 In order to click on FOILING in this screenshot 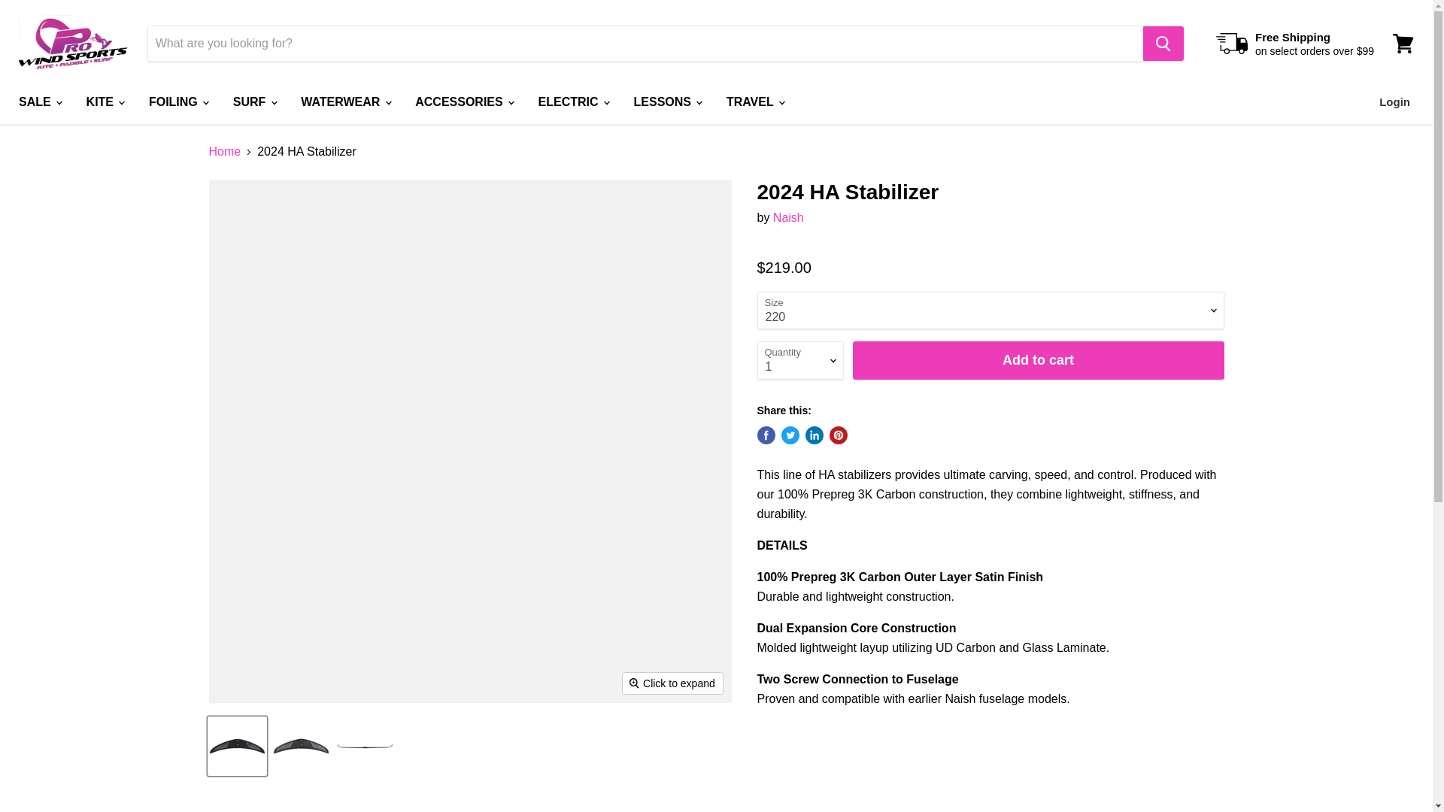, I will do `click(177, 101)`.